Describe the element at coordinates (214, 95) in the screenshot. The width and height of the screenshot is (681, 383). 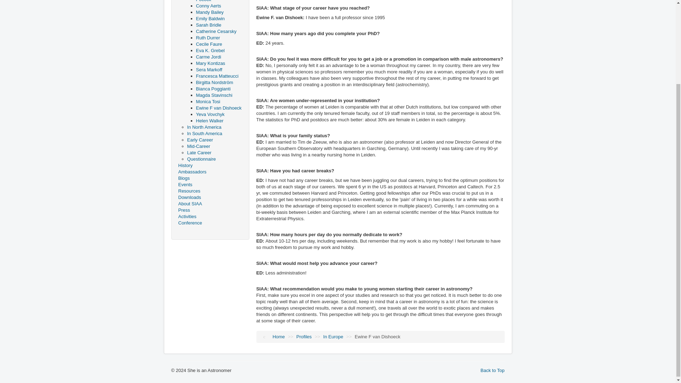
I see `Magda Stavinschi` at that location.